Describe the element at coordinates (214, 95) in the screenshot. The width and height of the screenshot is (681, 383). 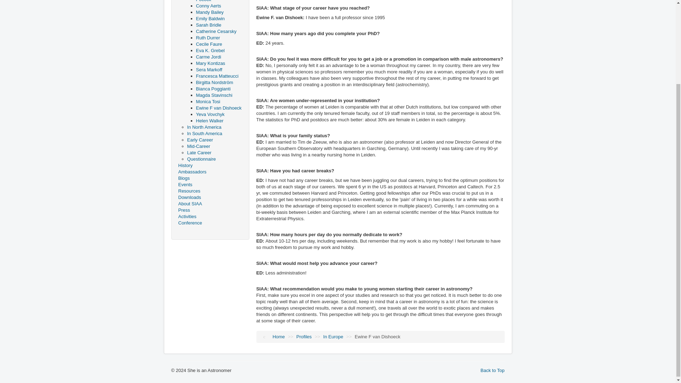
I see `Magda Stavinschi` at that location.